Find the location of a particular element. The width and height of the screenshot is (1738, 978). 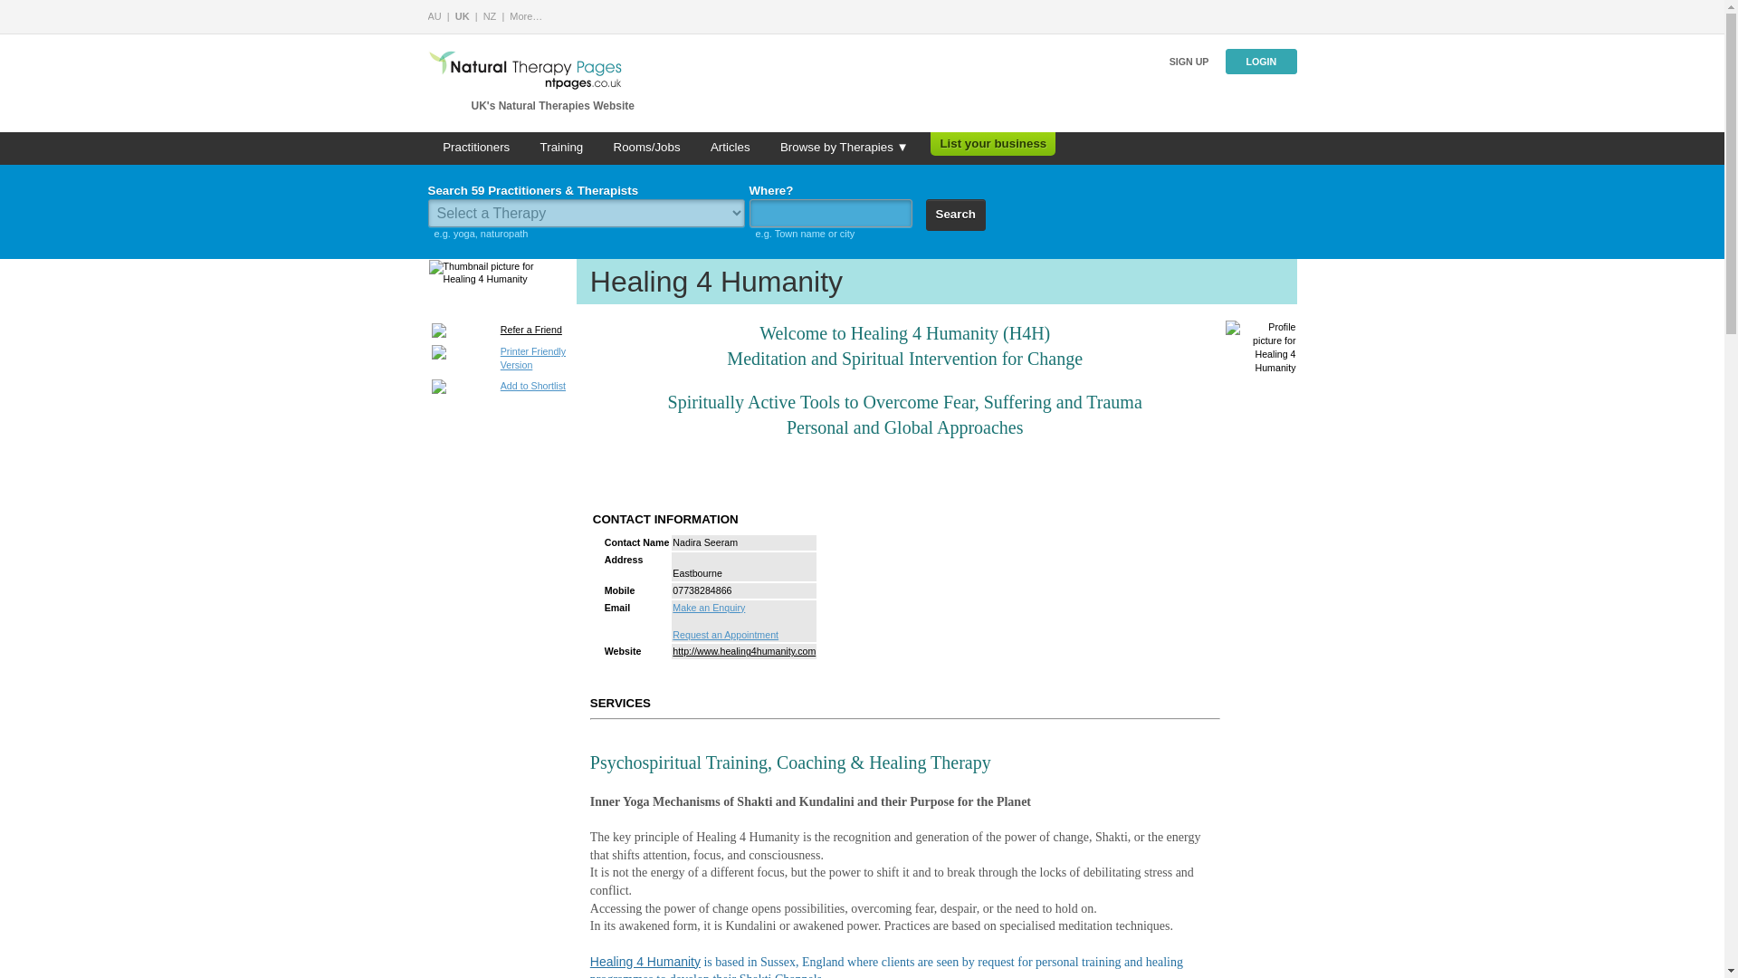

Natural Therapy Pages AU is located at coordinates (434, 15).